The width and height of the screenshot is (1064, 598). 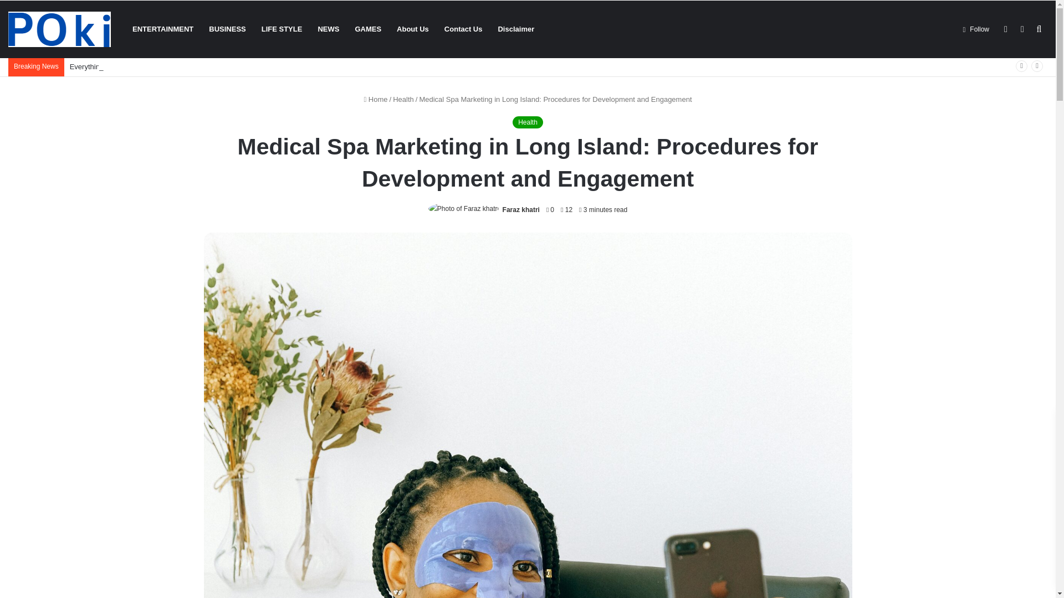 I want to click on Contact Us, so click(x=463, y=29).